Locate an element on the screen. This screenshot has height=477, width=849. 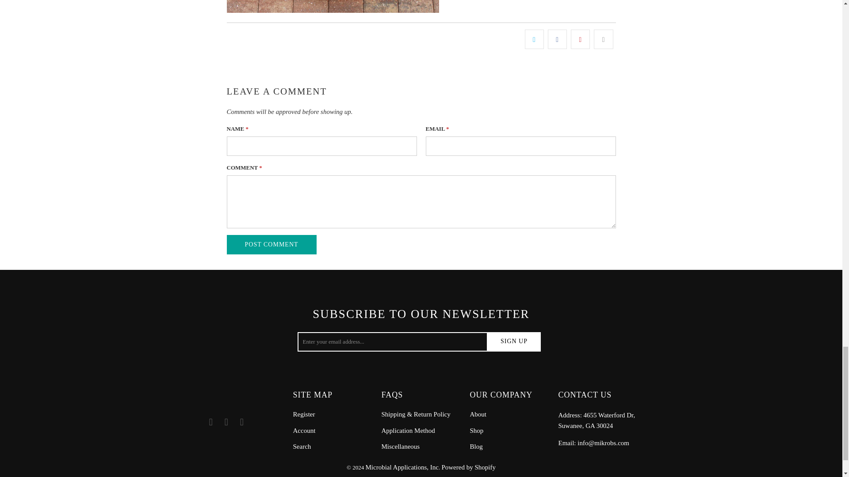
Share this on Twitter is located at coordinates (534, 39).